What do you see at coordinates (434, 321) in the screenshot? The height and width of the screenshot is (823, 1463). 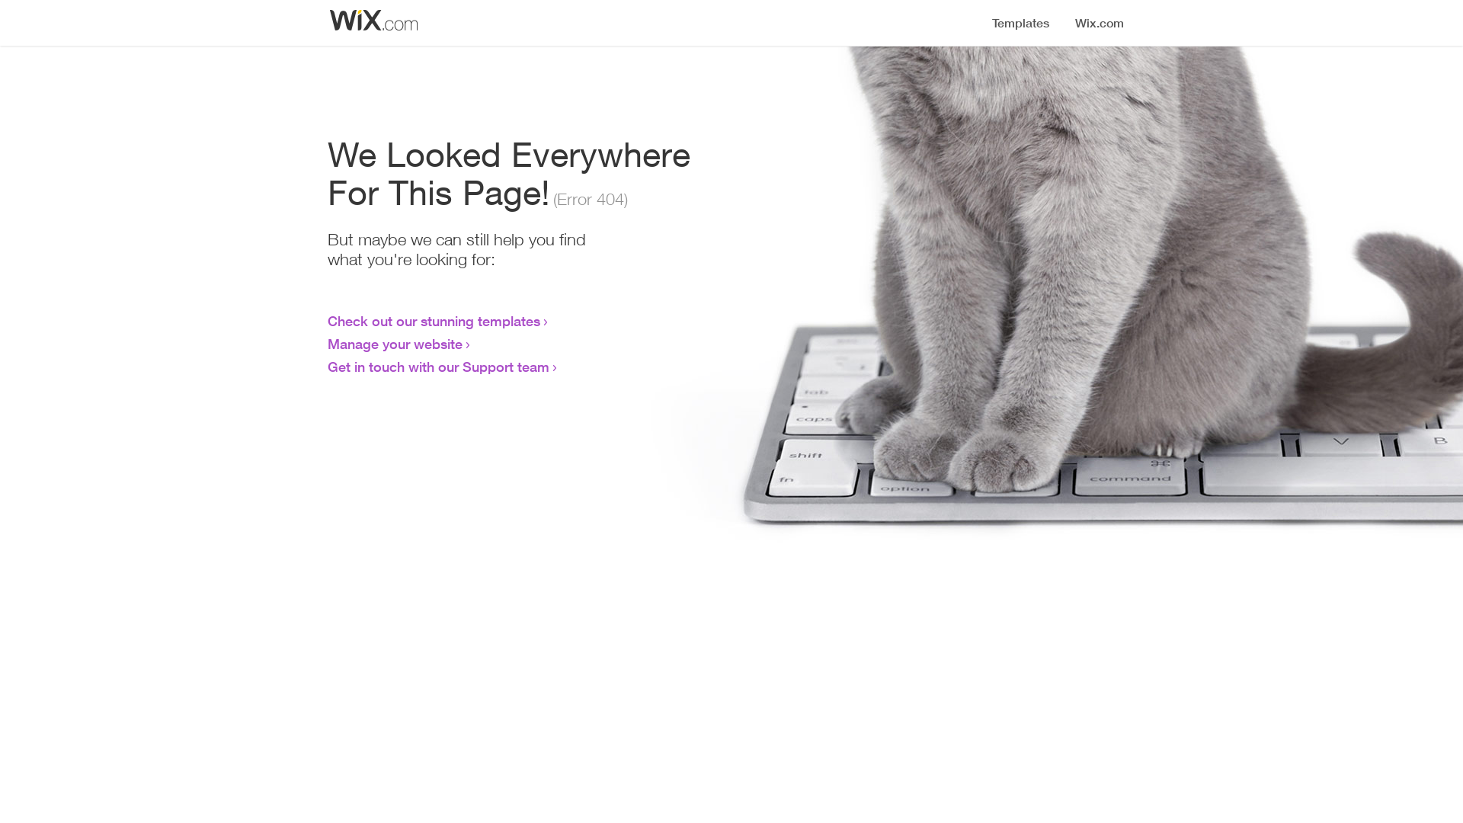 I see `Check out our stunning templates` at bounding box center [434, 321].